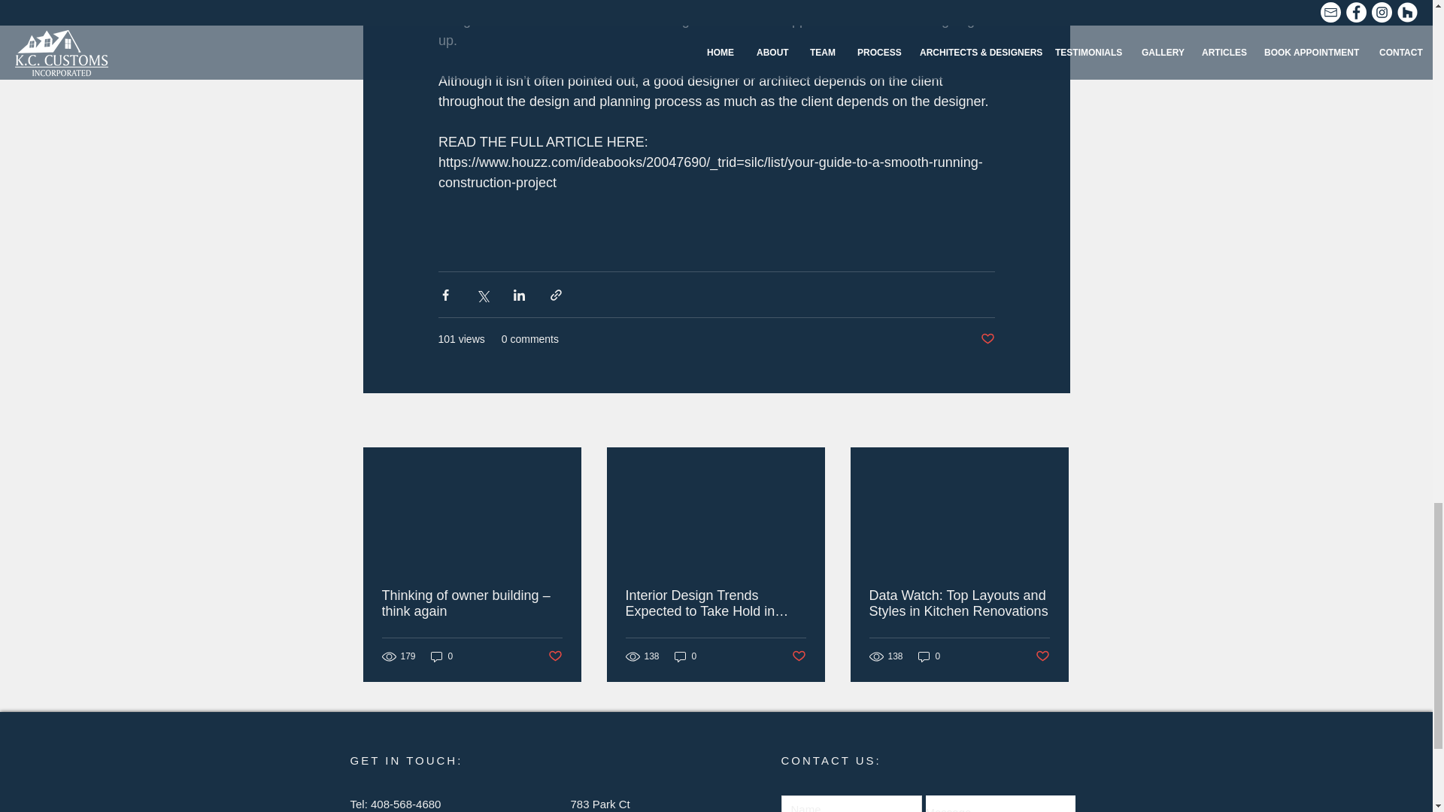 This screenshot has width=1444, height=812. I want to click on Post not marked as liked, so click(554, 656).